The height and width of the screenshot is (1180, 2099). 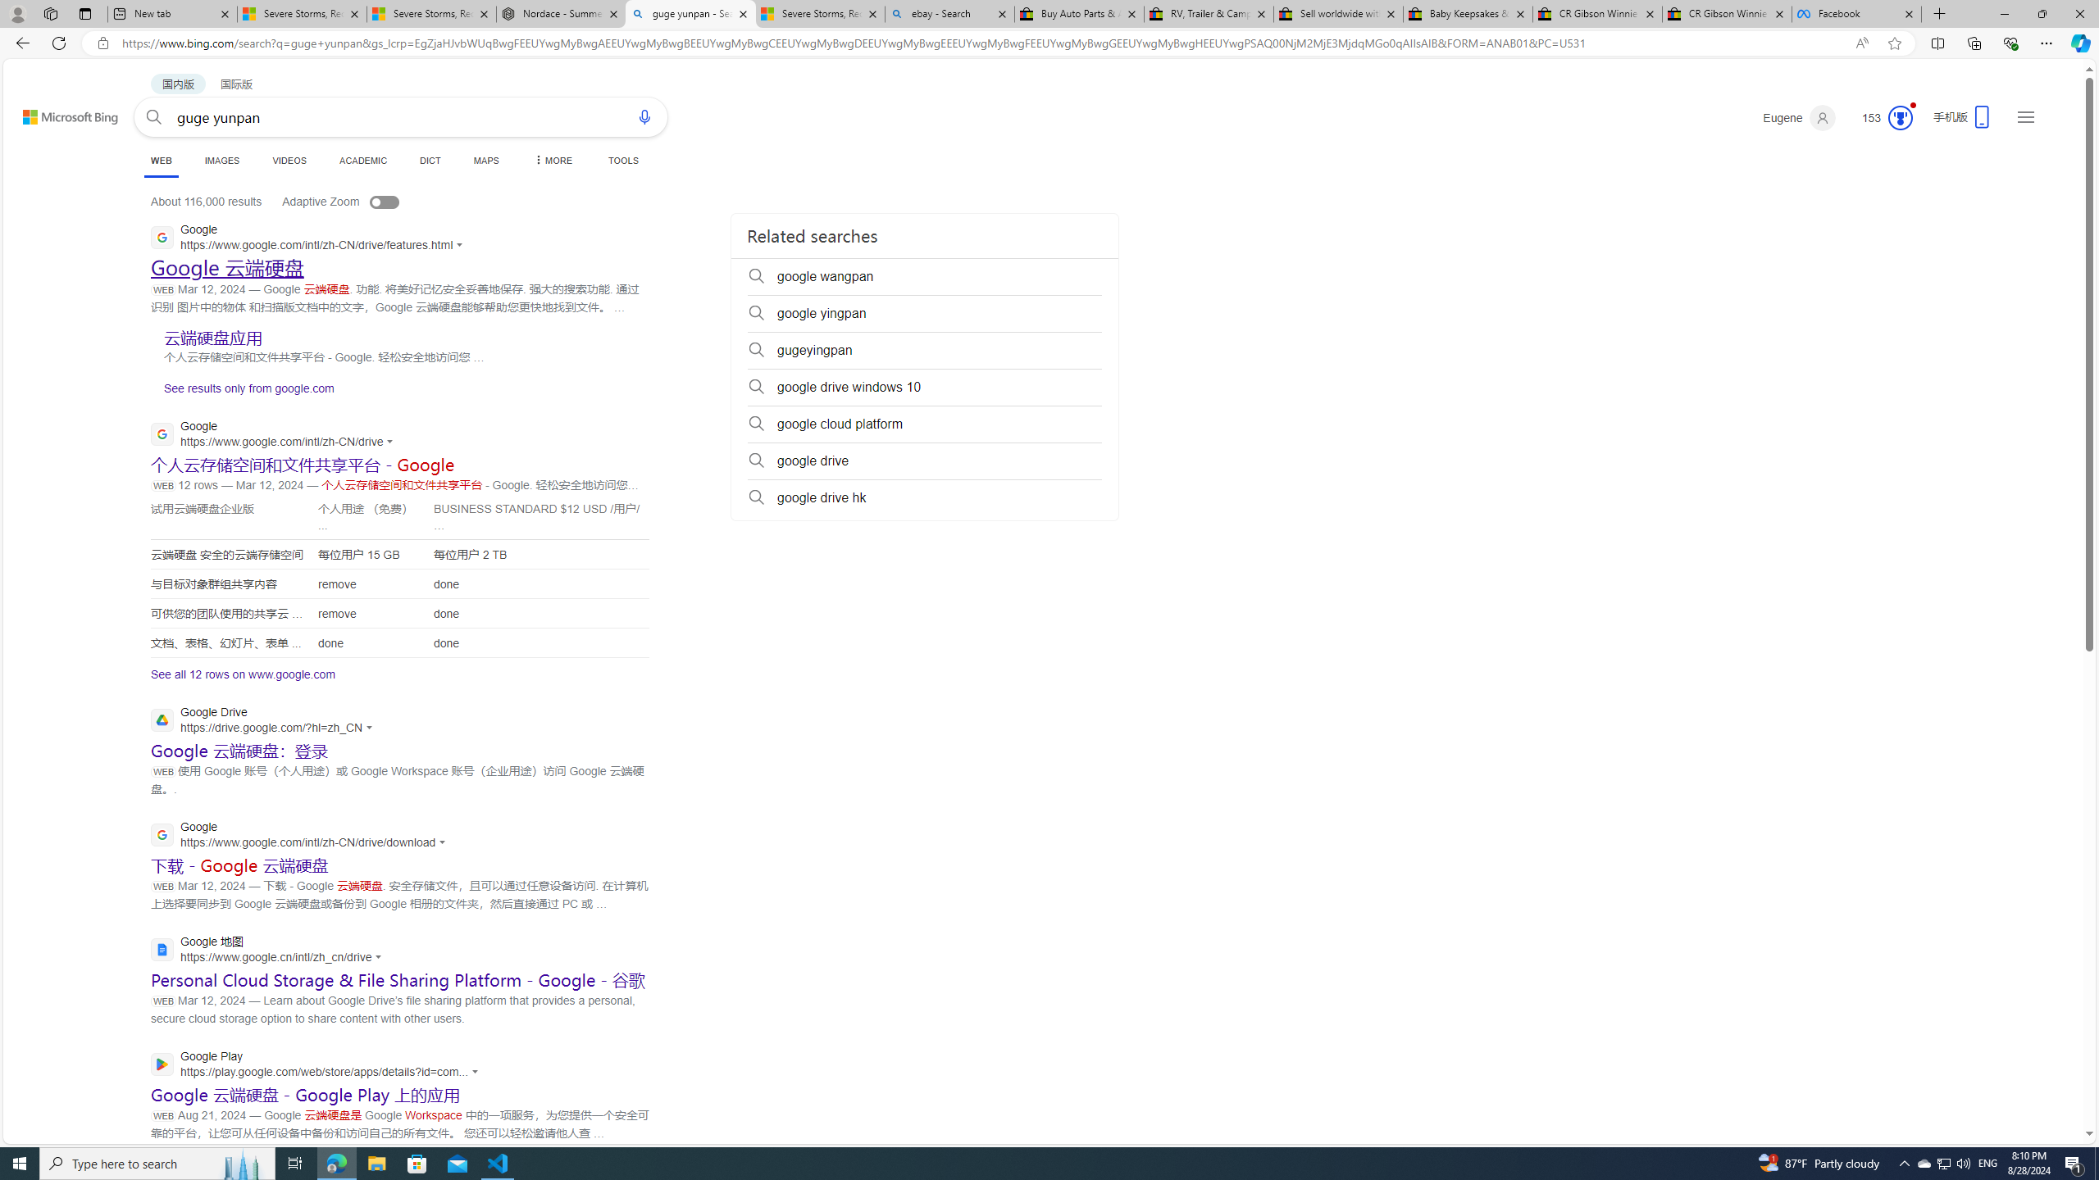 I want to click on DICT, so click(x=430, y=161).